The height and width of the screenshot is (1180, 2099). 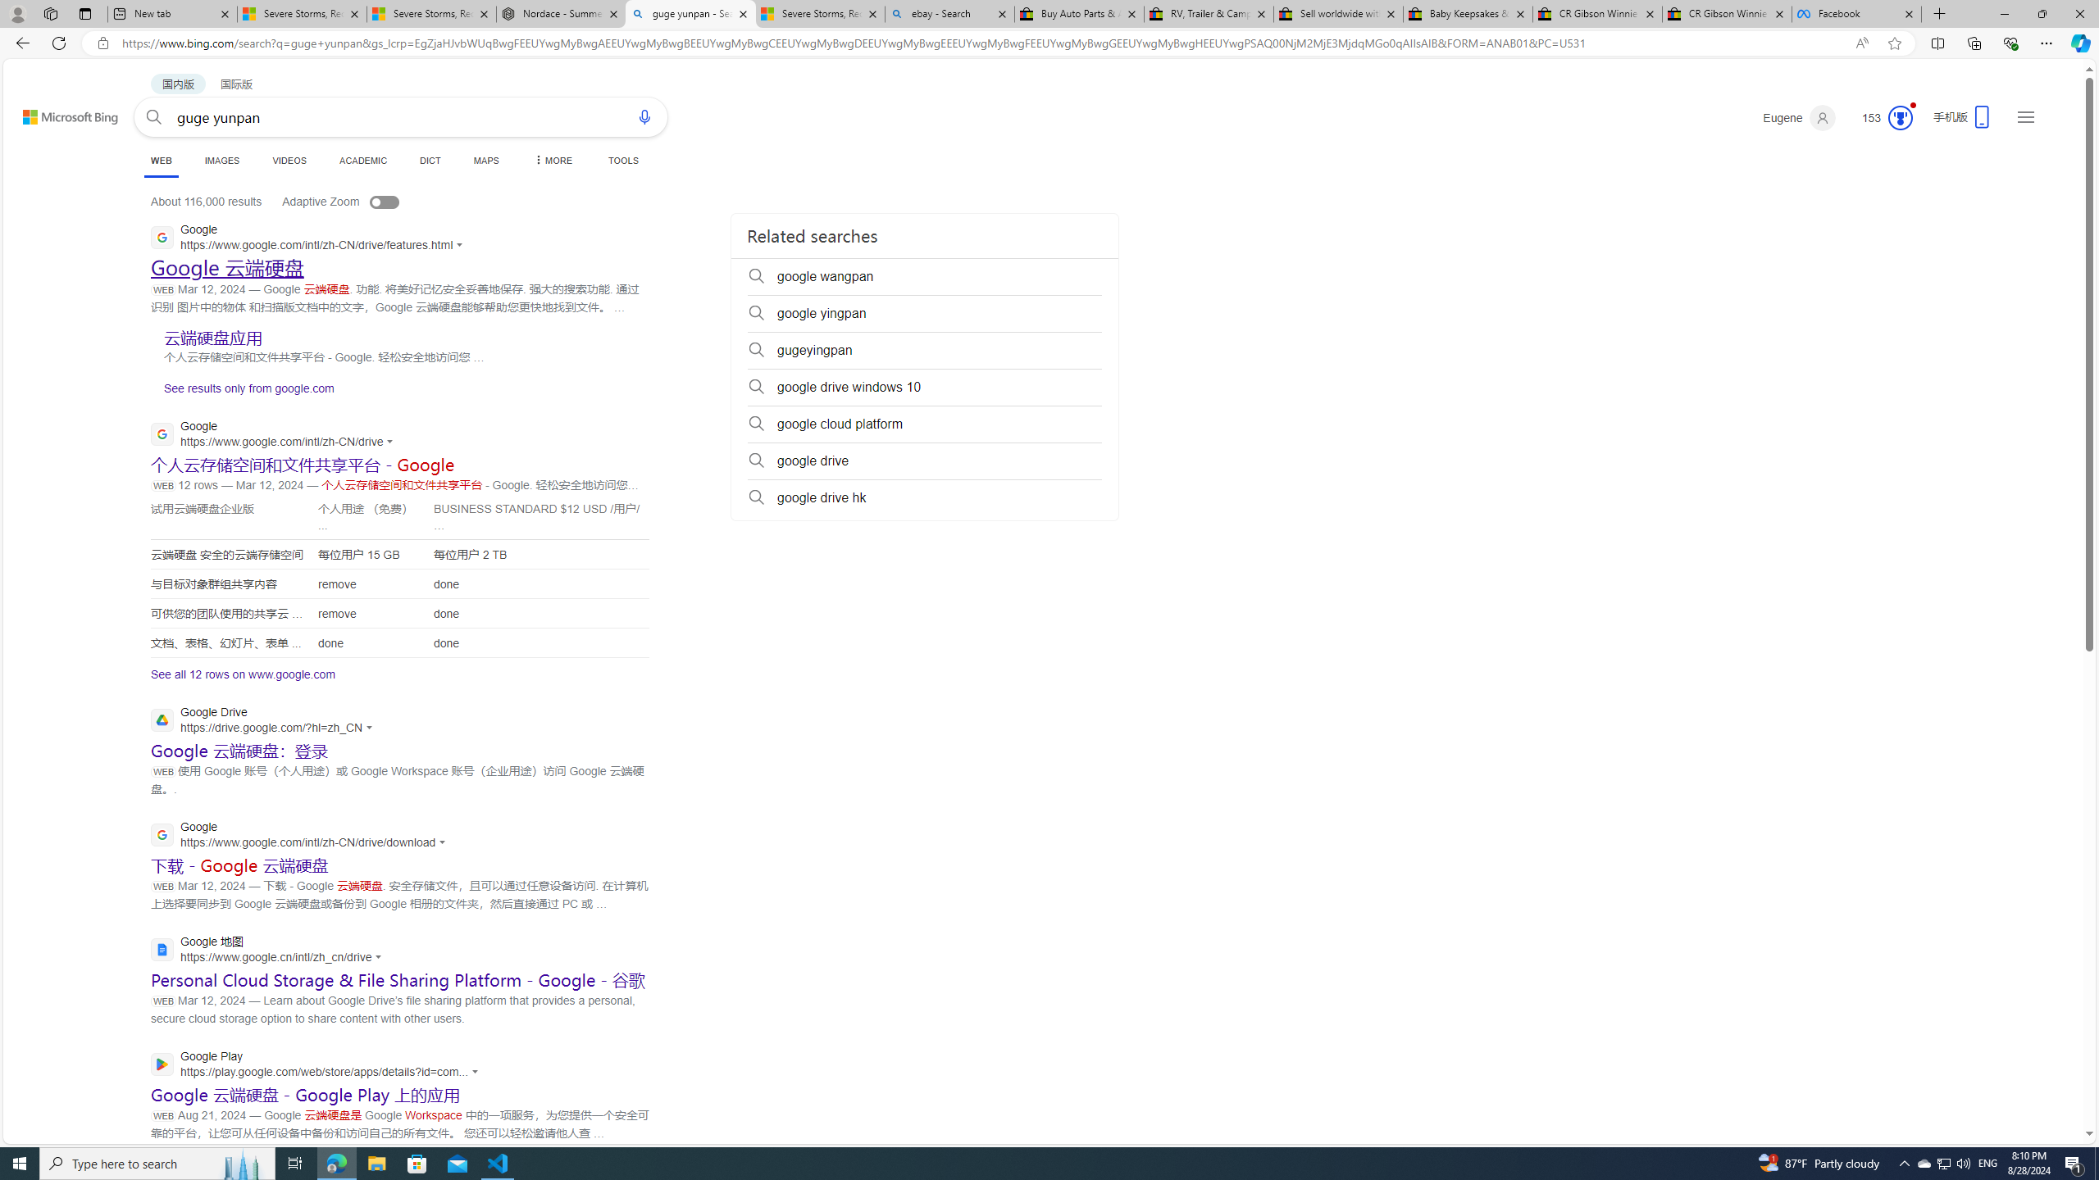 I want to click on DICT, so click(x=430, y=161).